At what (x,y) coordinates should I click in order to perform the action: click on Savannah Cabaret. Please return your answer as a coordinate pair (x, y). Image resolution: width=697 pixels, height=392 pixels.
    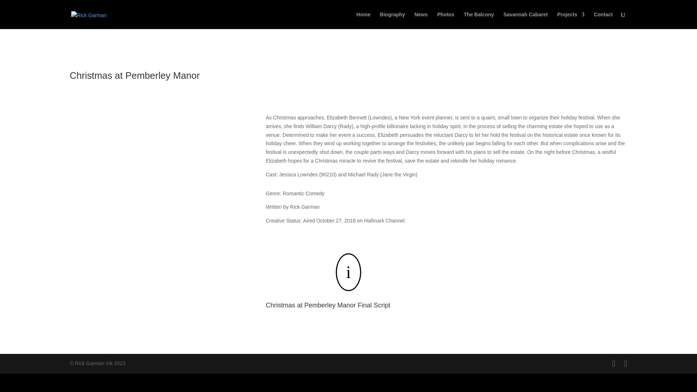
    Looking at the image, I should click on (526, 20).